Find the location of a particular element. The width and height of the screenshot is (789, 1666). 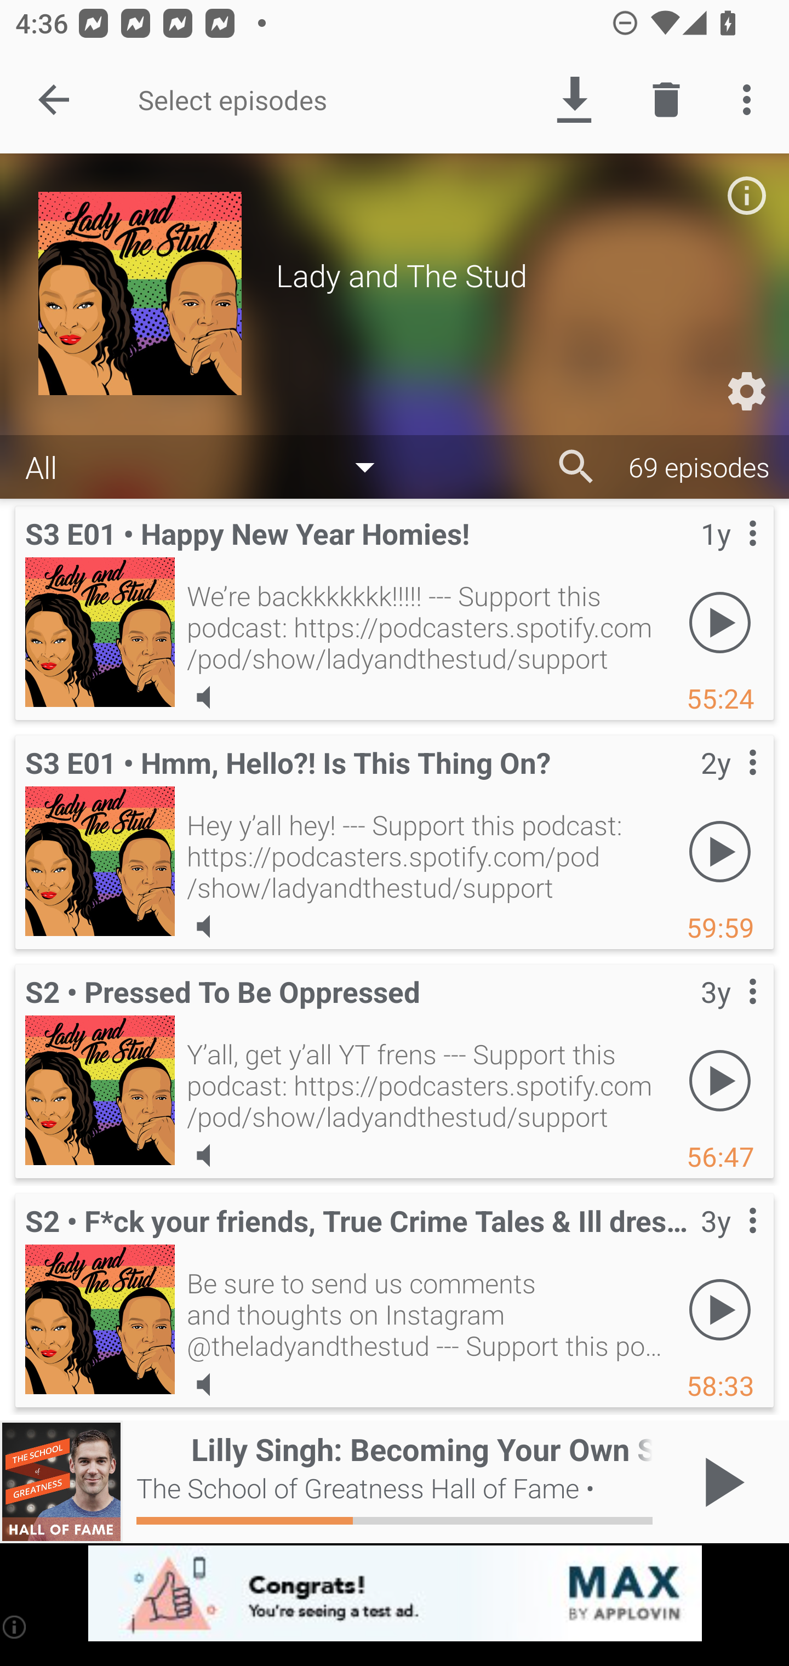

Contextual menu is located at coordinates (729, 1242).